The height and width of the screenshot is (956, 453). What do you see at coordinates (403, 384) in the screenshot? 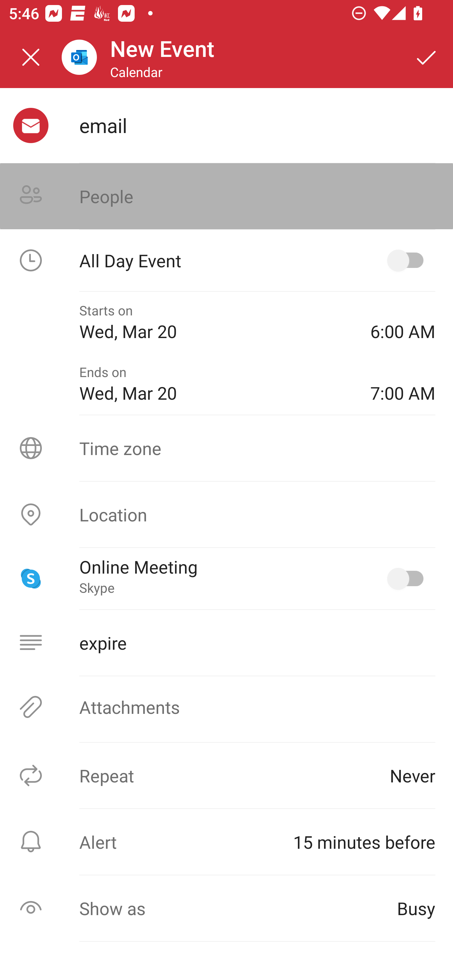
I see `7:00 AM` at bounding box center [403, 384].